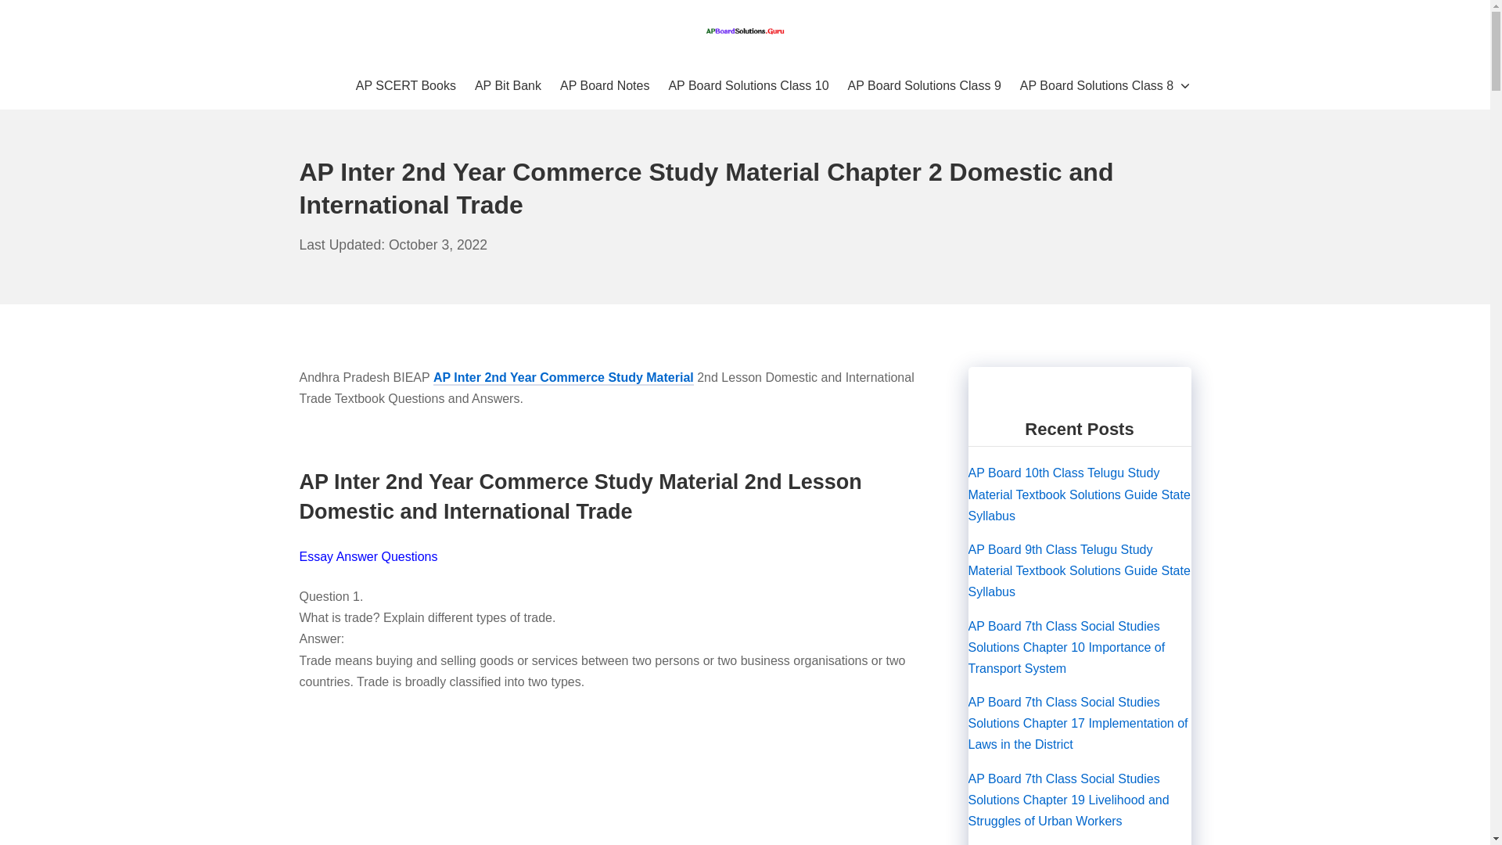  What do you see at coordinates (393, 244) in the screenshot?
I see `October 3, 2022` at bounding box center [393, 244].